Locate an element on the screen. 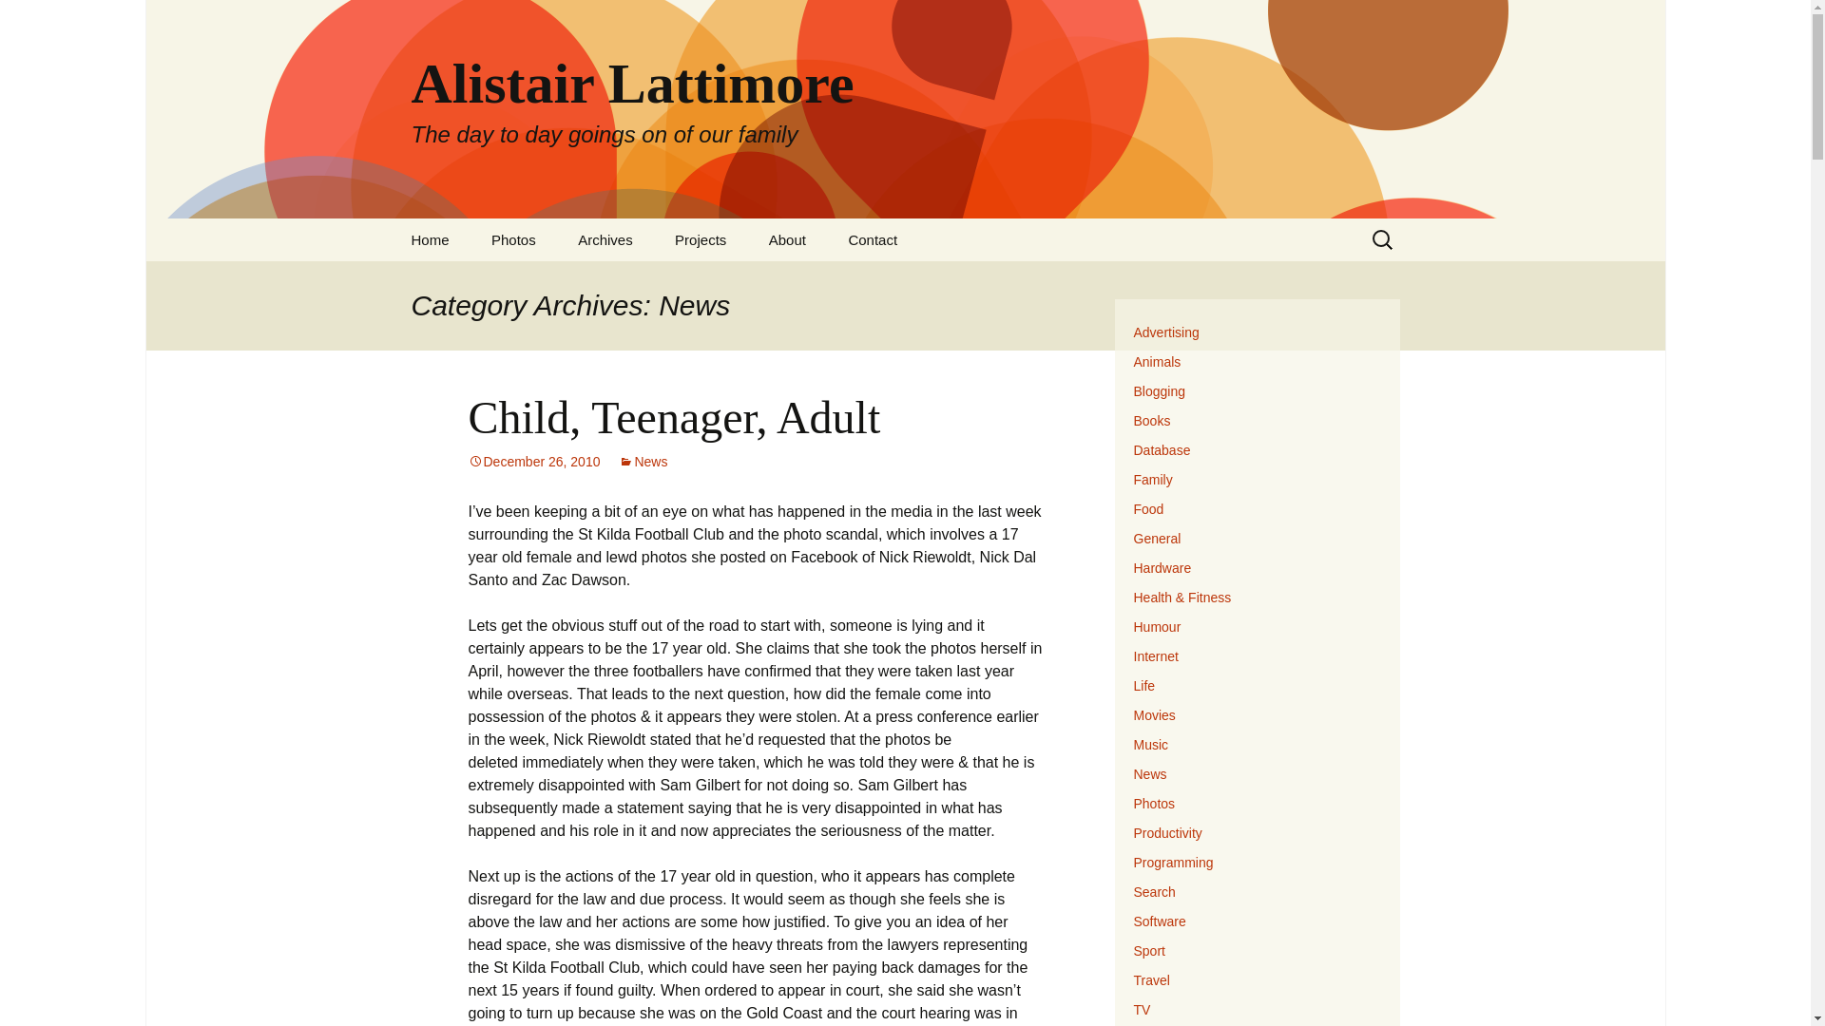 The height and width of the screenshot is (1026, 1825). Blogging is located at coordinates (1159, 391).